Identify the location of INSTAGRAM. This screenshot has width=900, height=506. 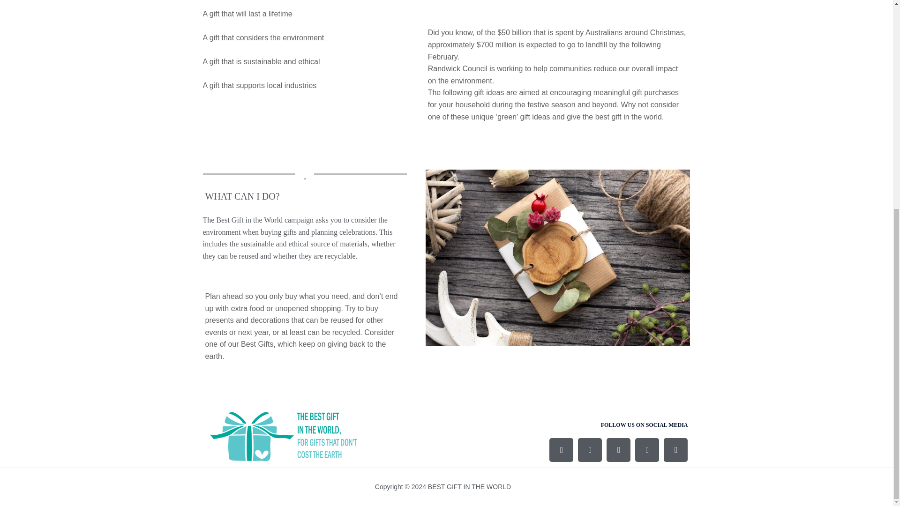
(590, 450).